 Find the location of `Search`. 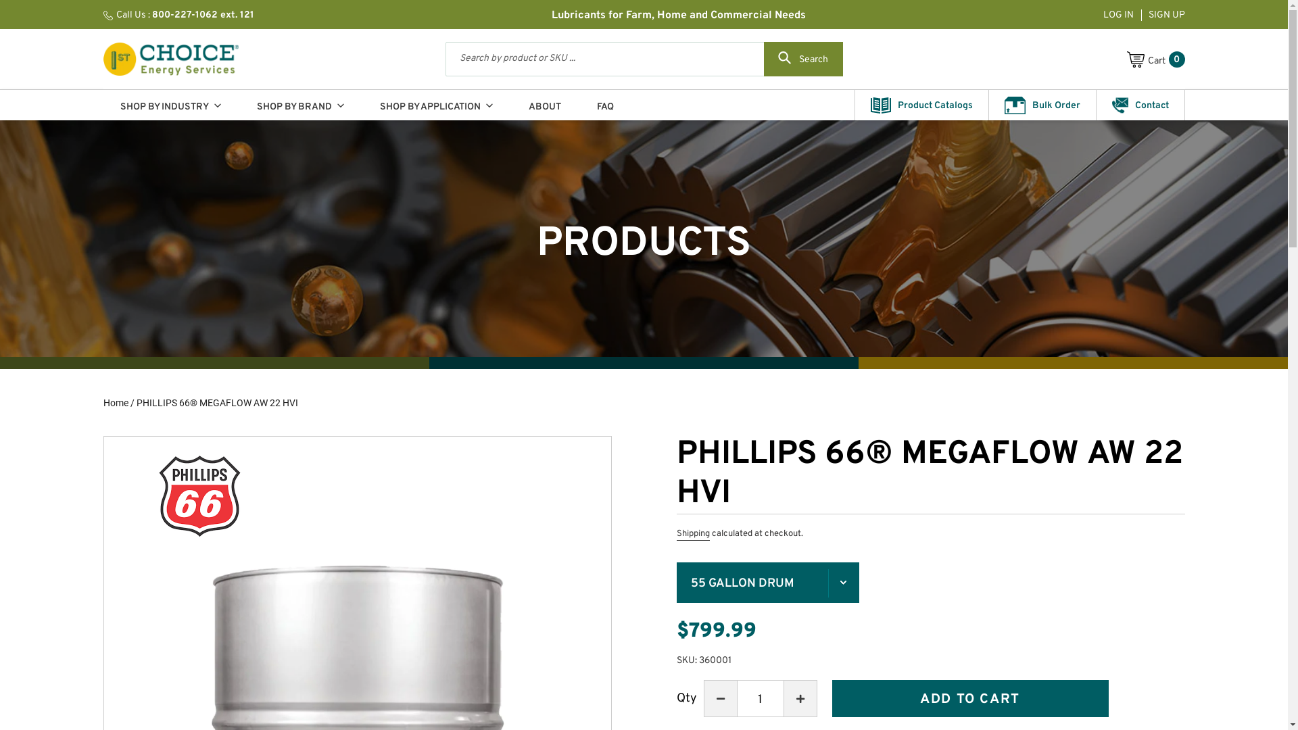

Search is located at coordinates (803, 59).